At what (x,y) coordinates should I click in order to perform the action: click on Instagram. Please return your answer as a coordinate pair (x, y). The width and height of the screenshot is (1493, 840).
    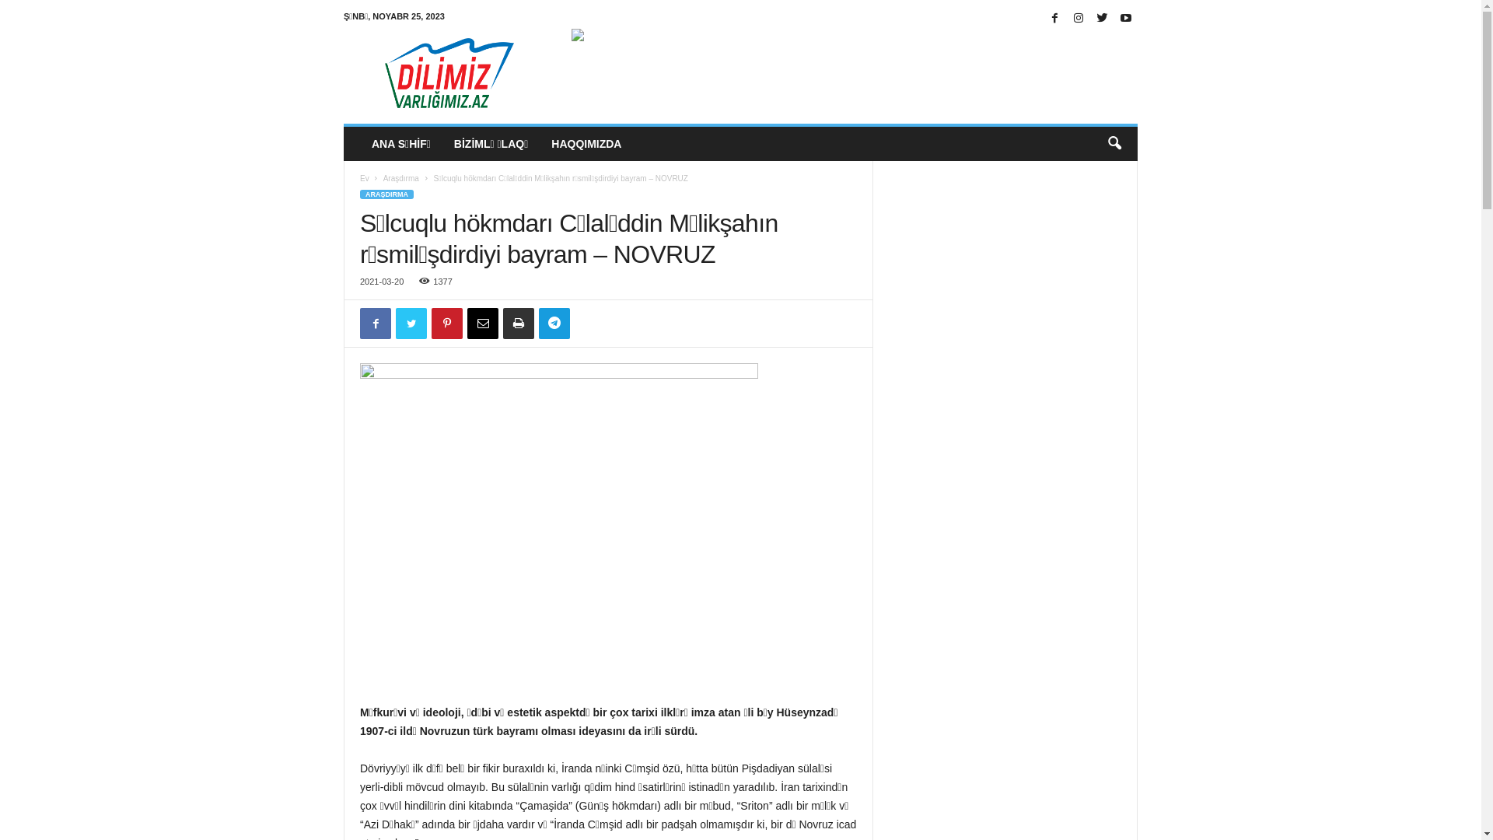
    Looking at the image, I should click on (1079, 19).